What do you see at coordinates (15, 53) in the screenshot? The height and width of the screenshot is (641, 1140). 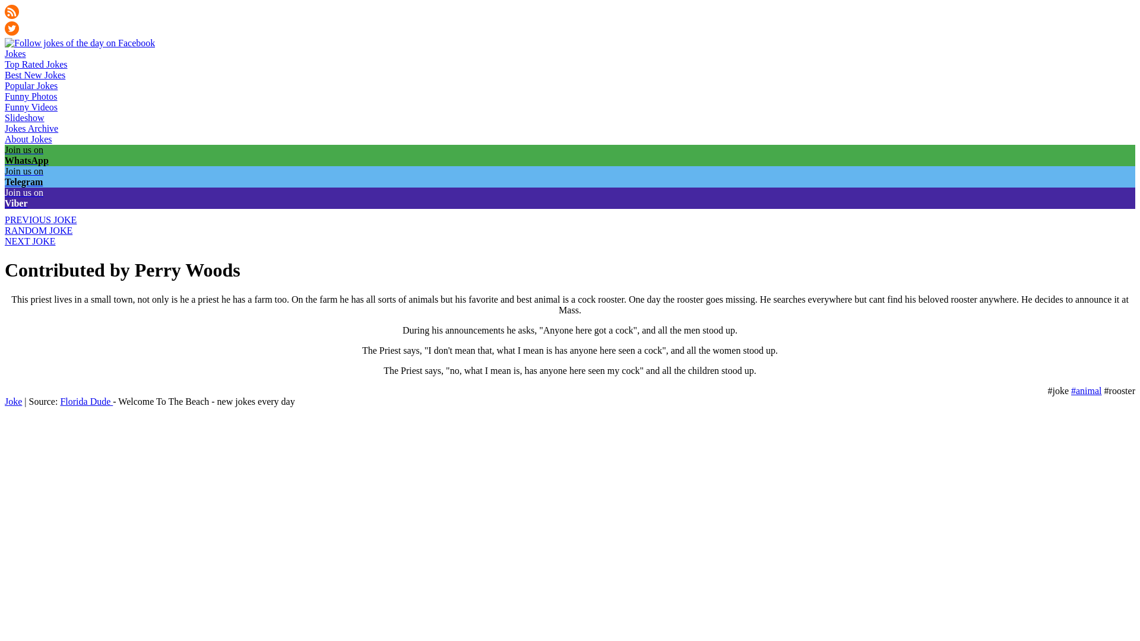 I see `Jokes` at bounding box center [15, 53].